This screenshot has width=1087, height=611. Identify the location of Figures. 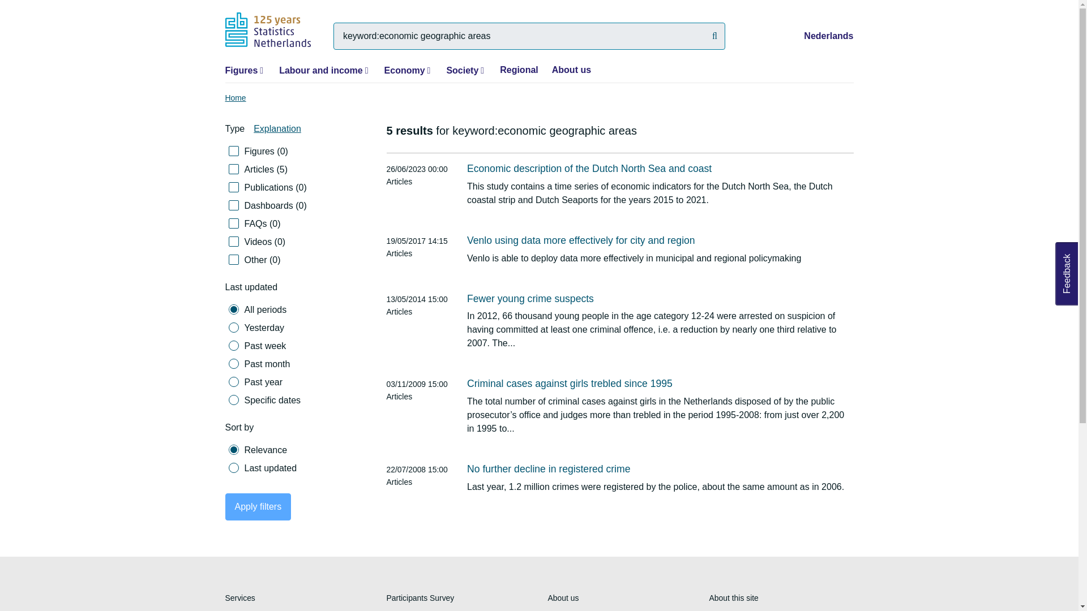
(241, 70).